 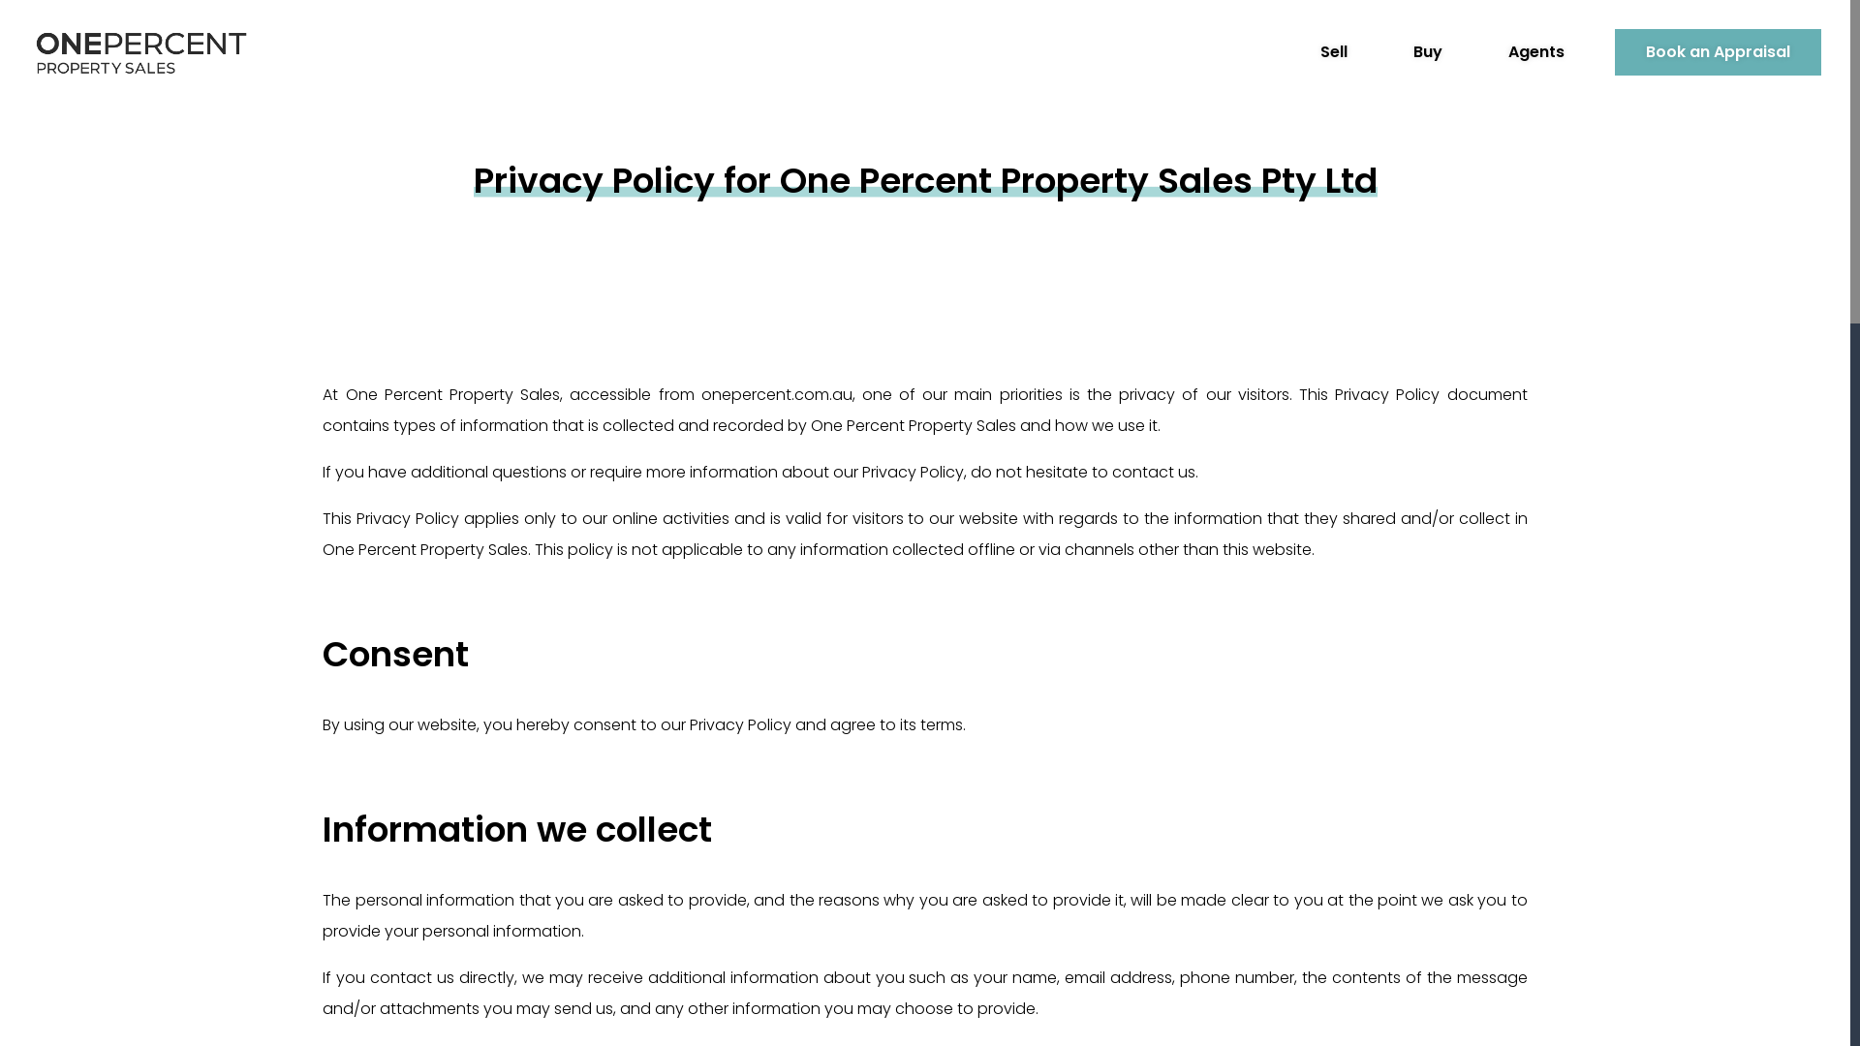 What do you see at coordinates (1428, 52) in the screenshot?
I see `Buy` at bounding box center [1428, 52].